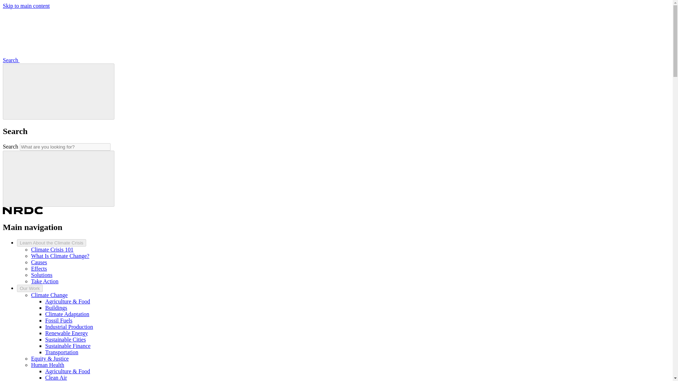  Describe the element at coordinates (52, 243) in the screenshot. I see `Learn About the Climate Crisis` at that location.